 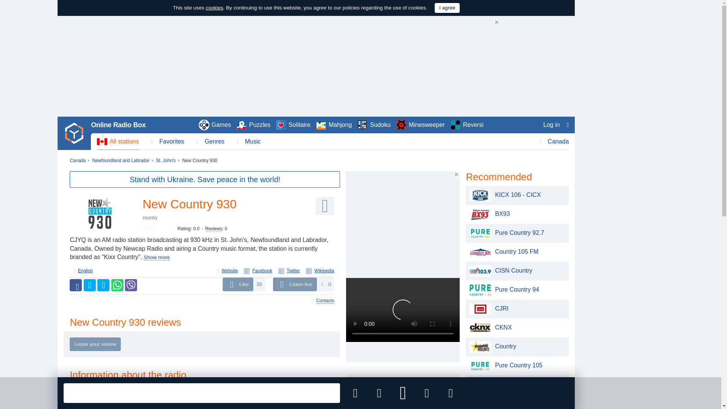 What do you see at coordinates (215, 125) in the screenshot?
I see `Games` at bounding box center [215, 125].